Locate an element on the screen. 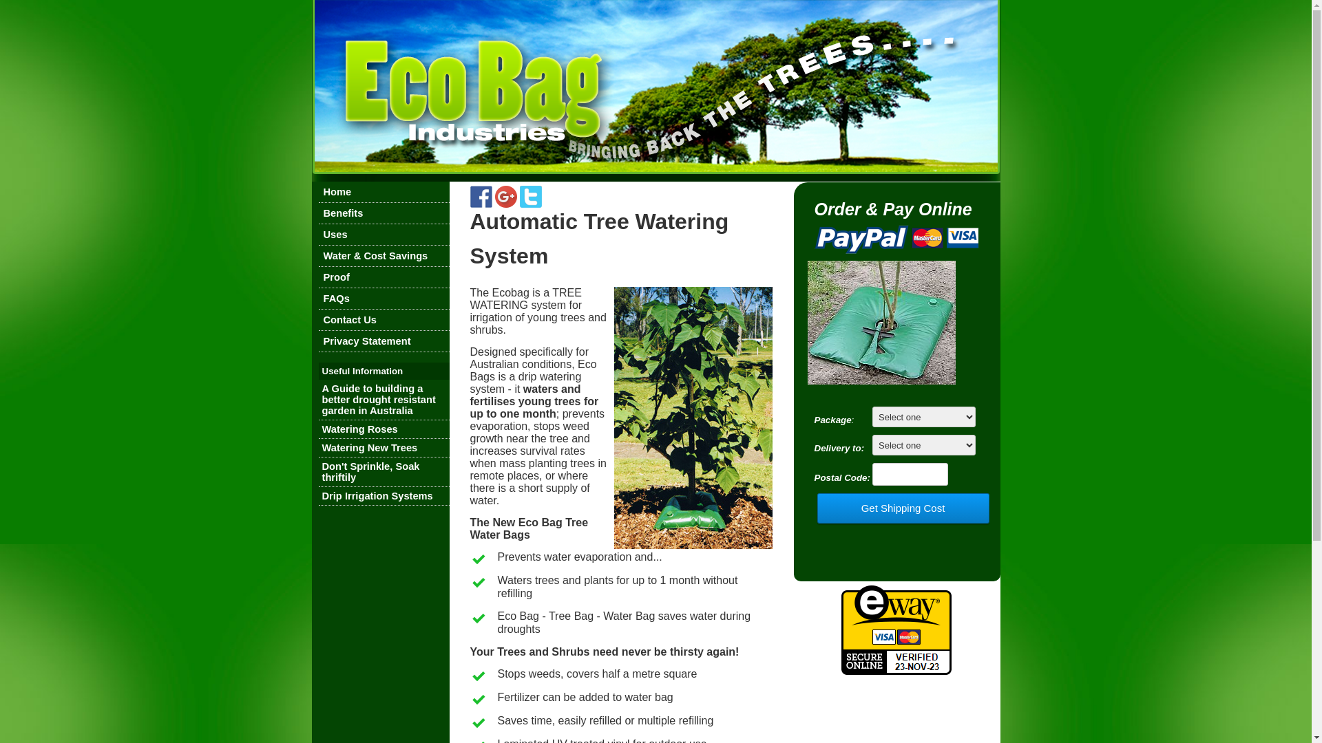 The width and height of the screenshot is (1322, 743). Water & Cost Savings is located at coordinates (376, 256).